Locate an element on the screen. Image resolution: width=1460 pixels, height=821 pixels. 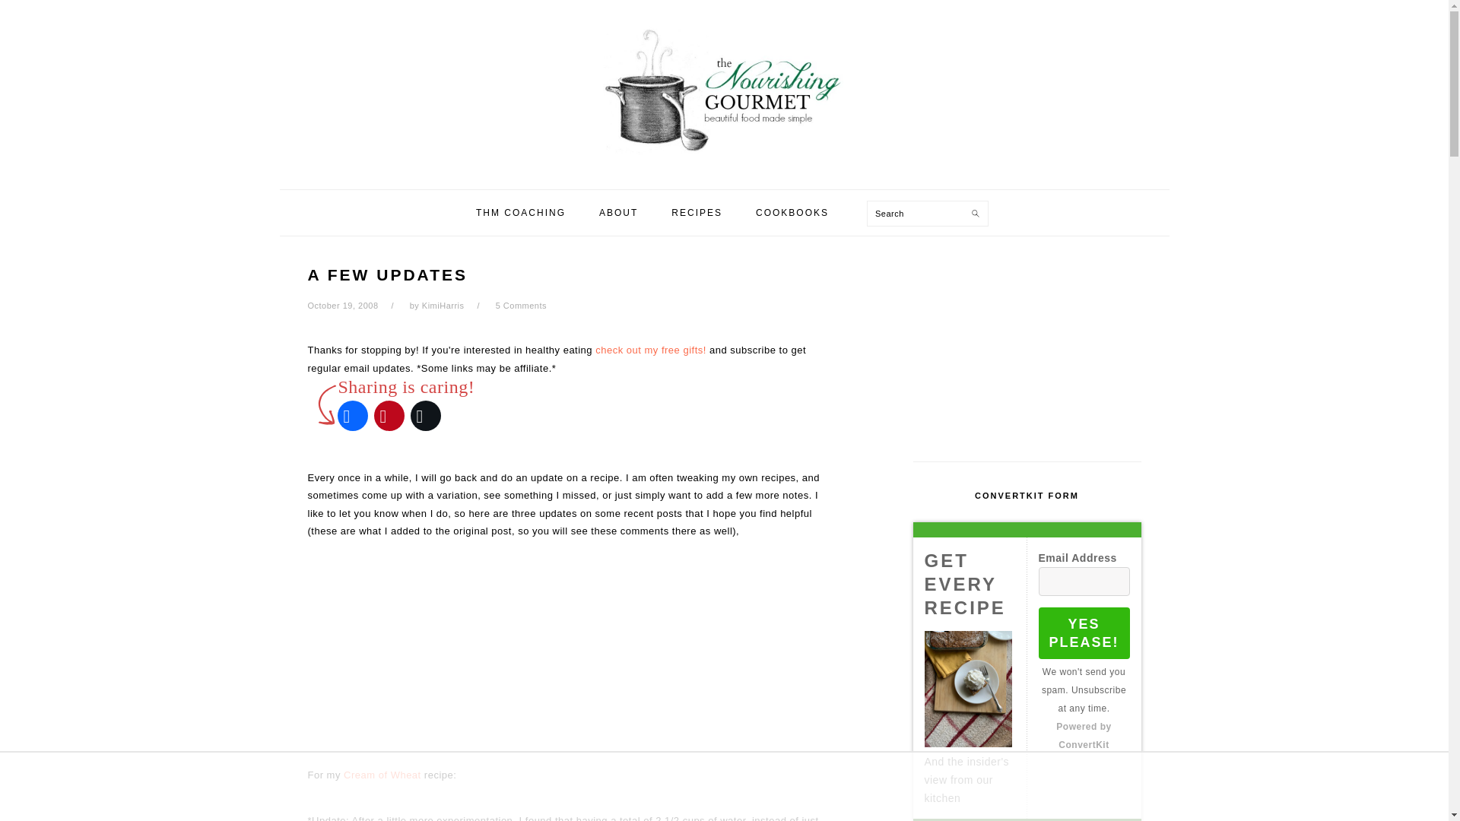
RECIPES is located at coordinates (697, 213).